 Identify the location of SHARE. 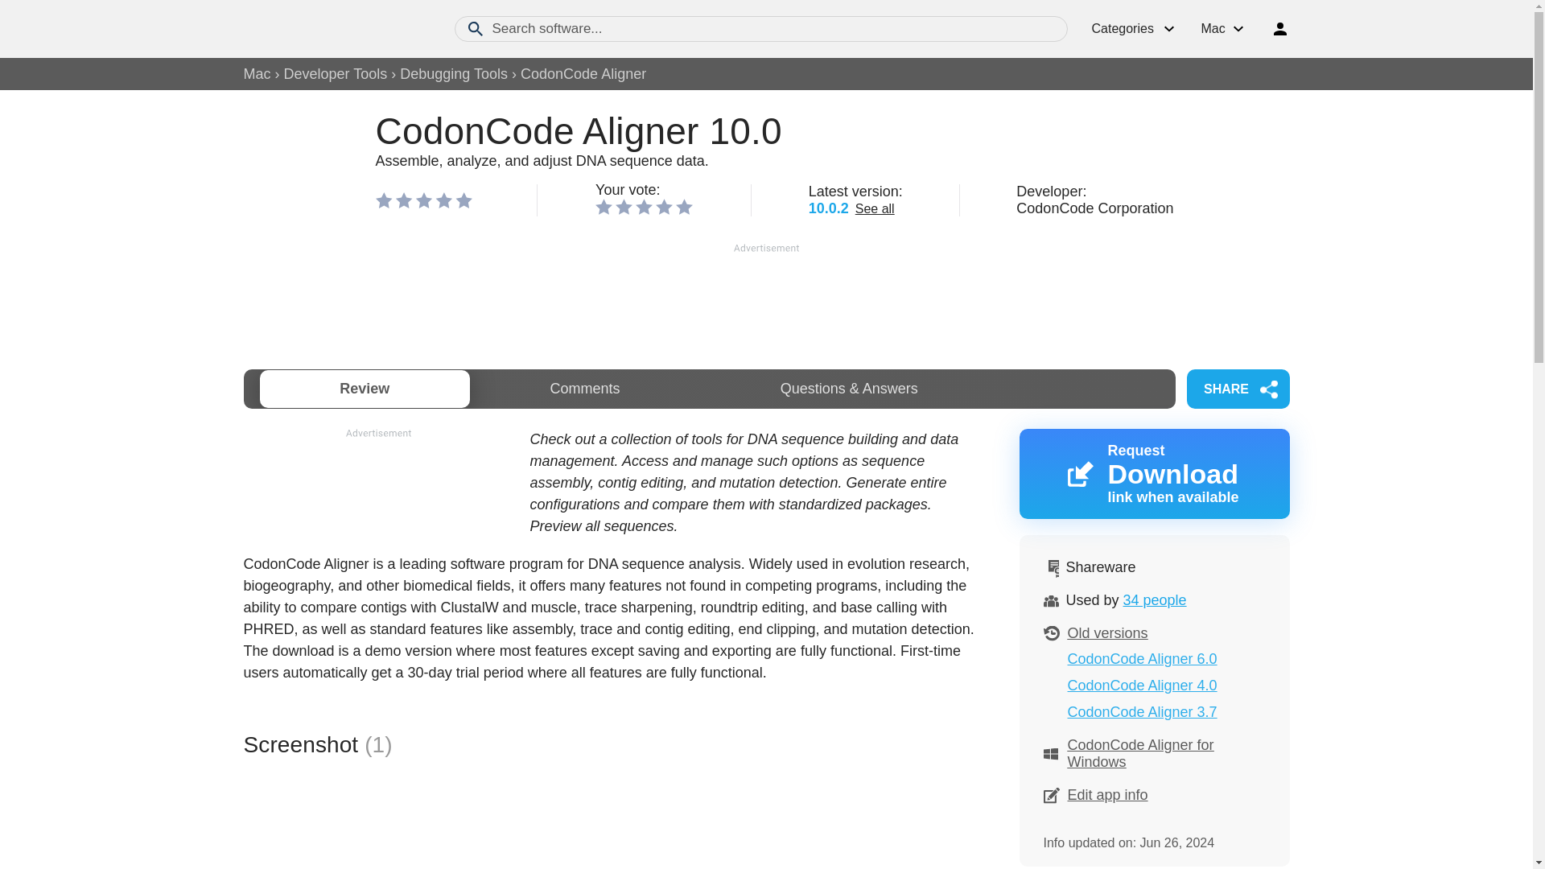
(644, 206).